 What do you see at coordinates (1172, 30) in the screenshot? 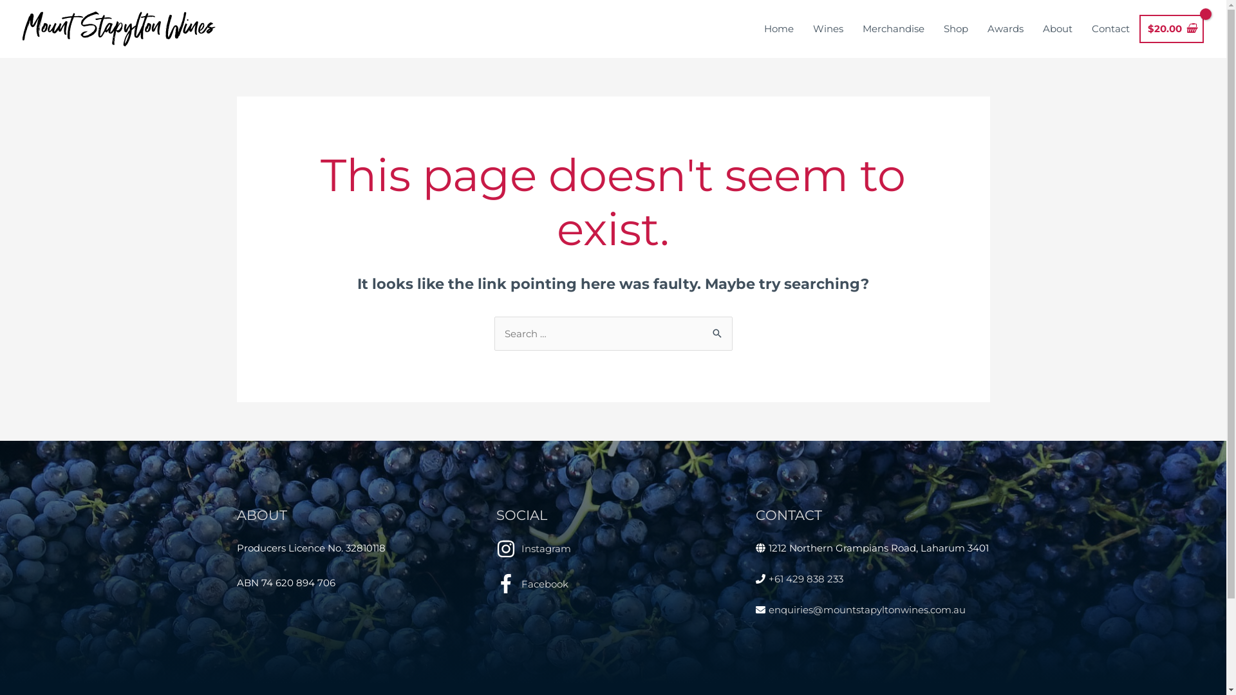
I see `$20.00` at bounding box center [1172, 30].